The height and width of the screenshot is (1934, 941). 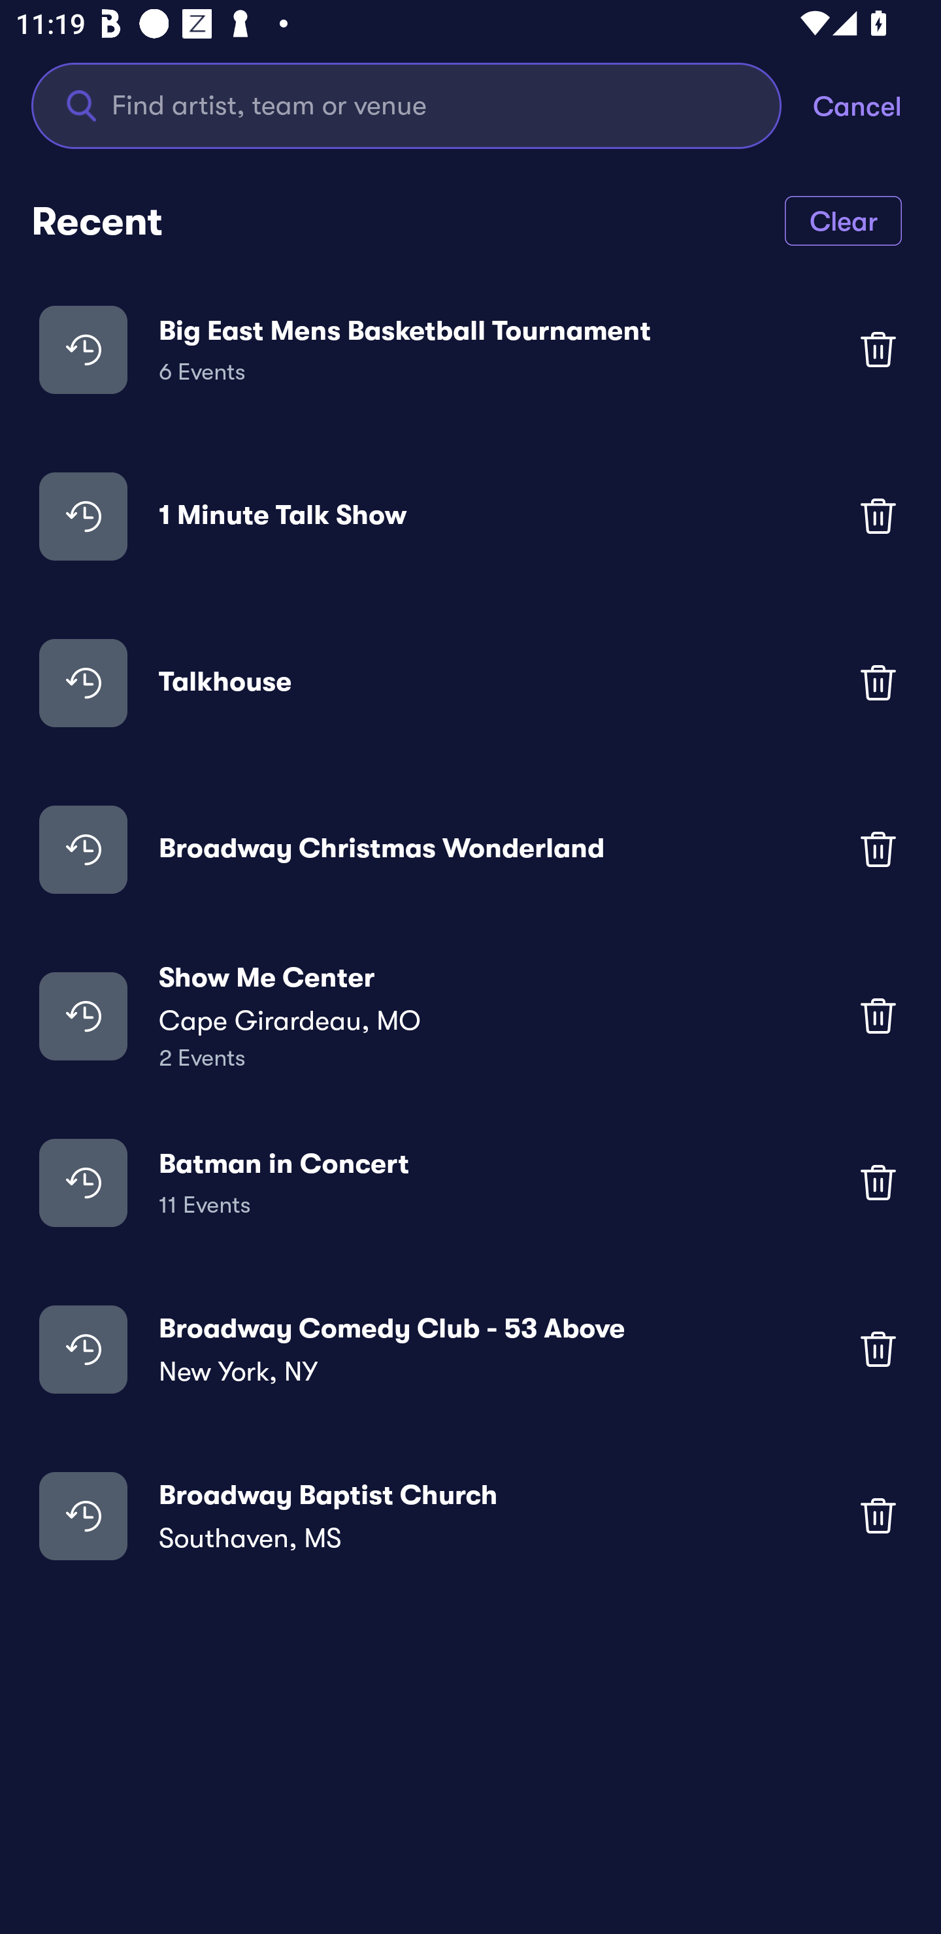 What do you see at coordinates (470, 515) in the screenshot?
I see `1 Minute Talk Show` at bounding box center [470, 515].